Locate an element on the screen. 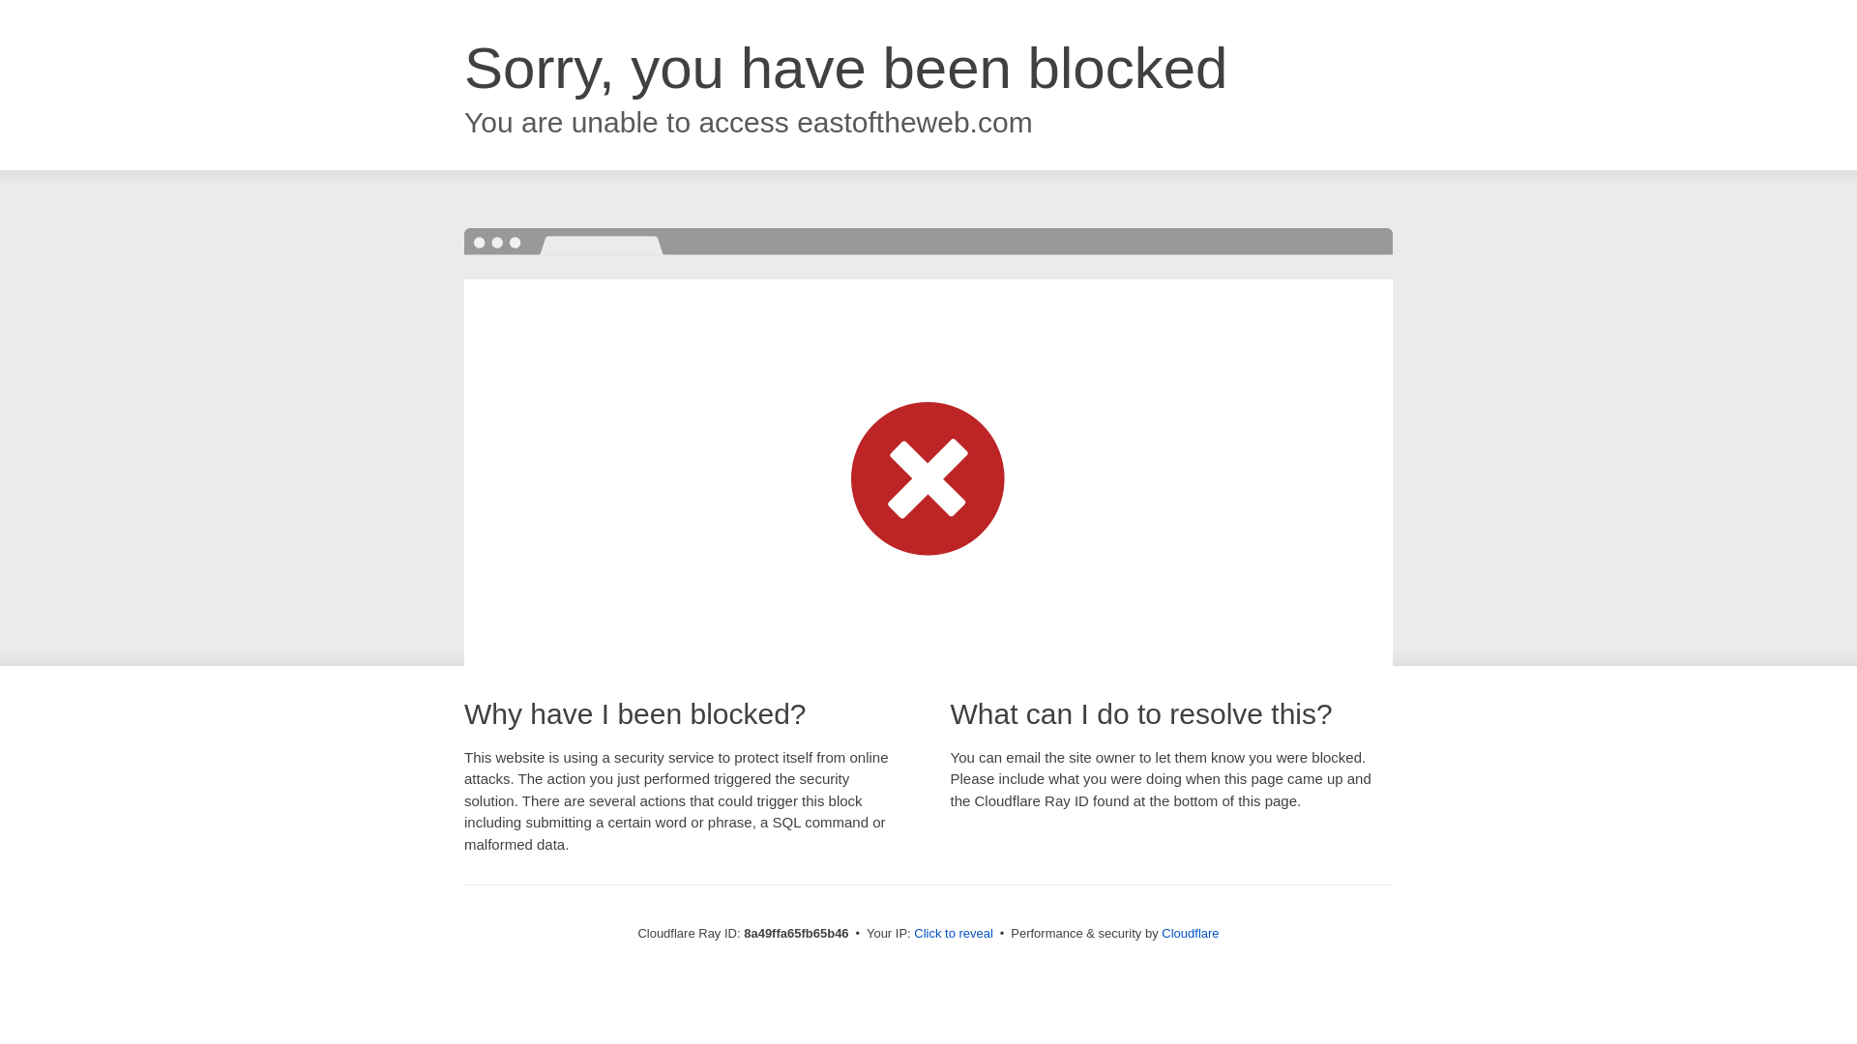  Click to reveal is located at coordinates (954, 934).